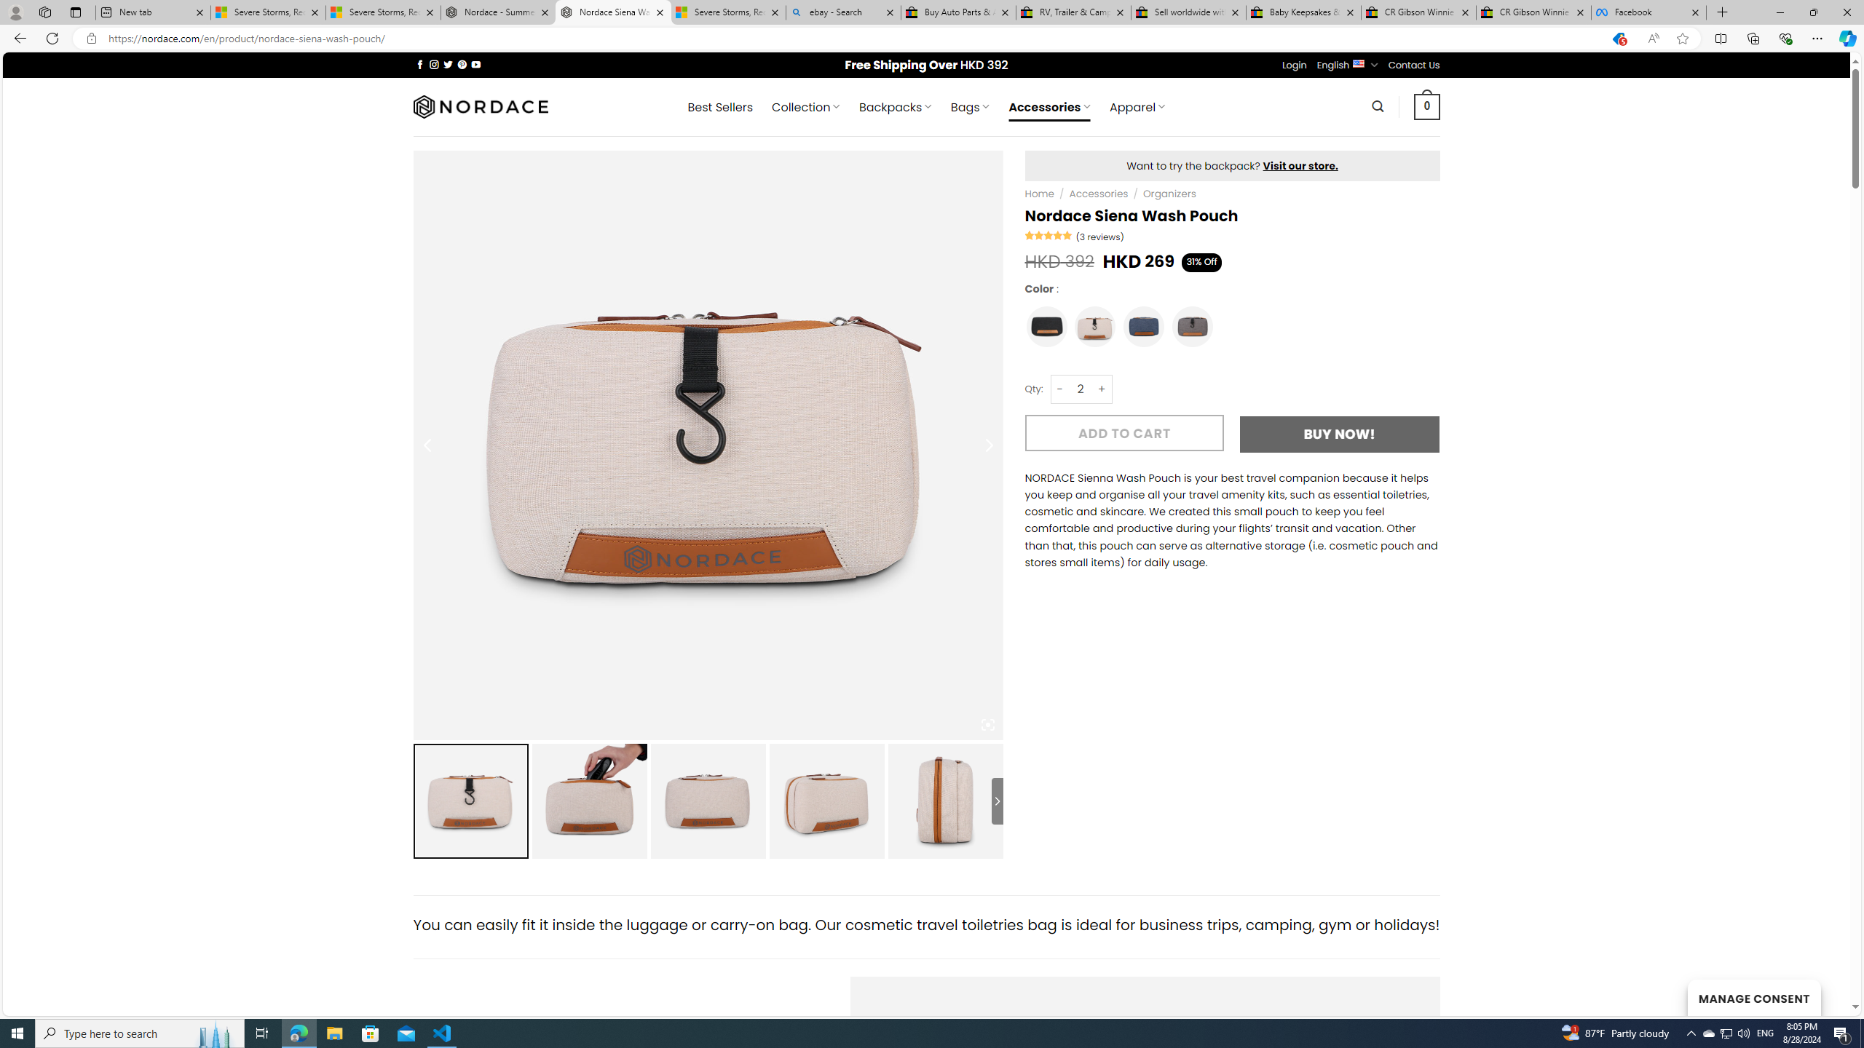 This screenshot has height=1048, width=1864. What do you see at coordinates (720, 107) in the screenshot?
I see `  Best Sellers` at bounding box center [720, 107].